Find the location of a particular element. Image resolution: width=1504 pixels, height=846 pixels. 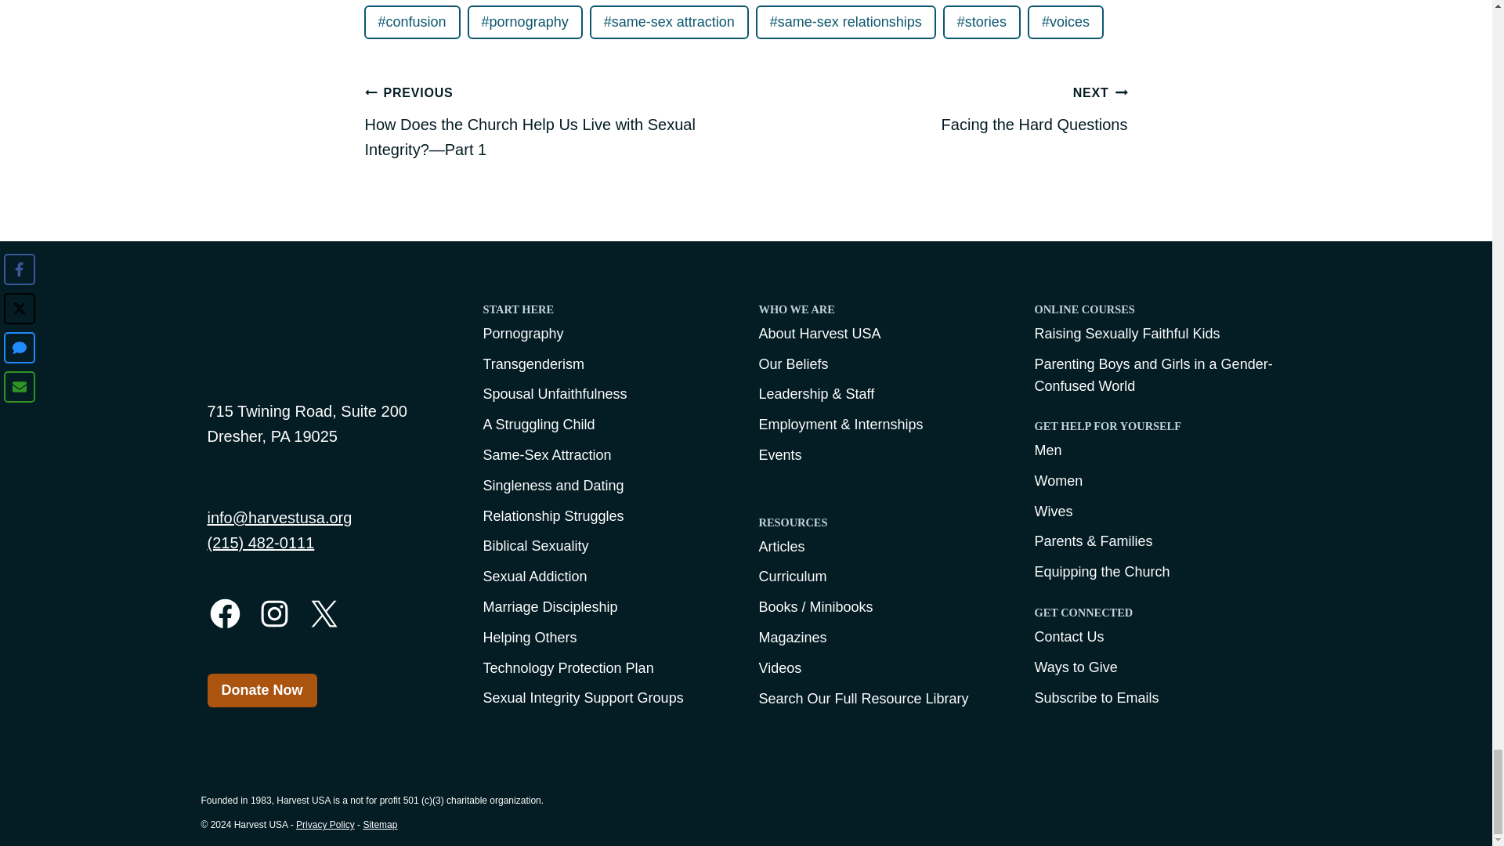

confusion is located at coordinates (982, 22).